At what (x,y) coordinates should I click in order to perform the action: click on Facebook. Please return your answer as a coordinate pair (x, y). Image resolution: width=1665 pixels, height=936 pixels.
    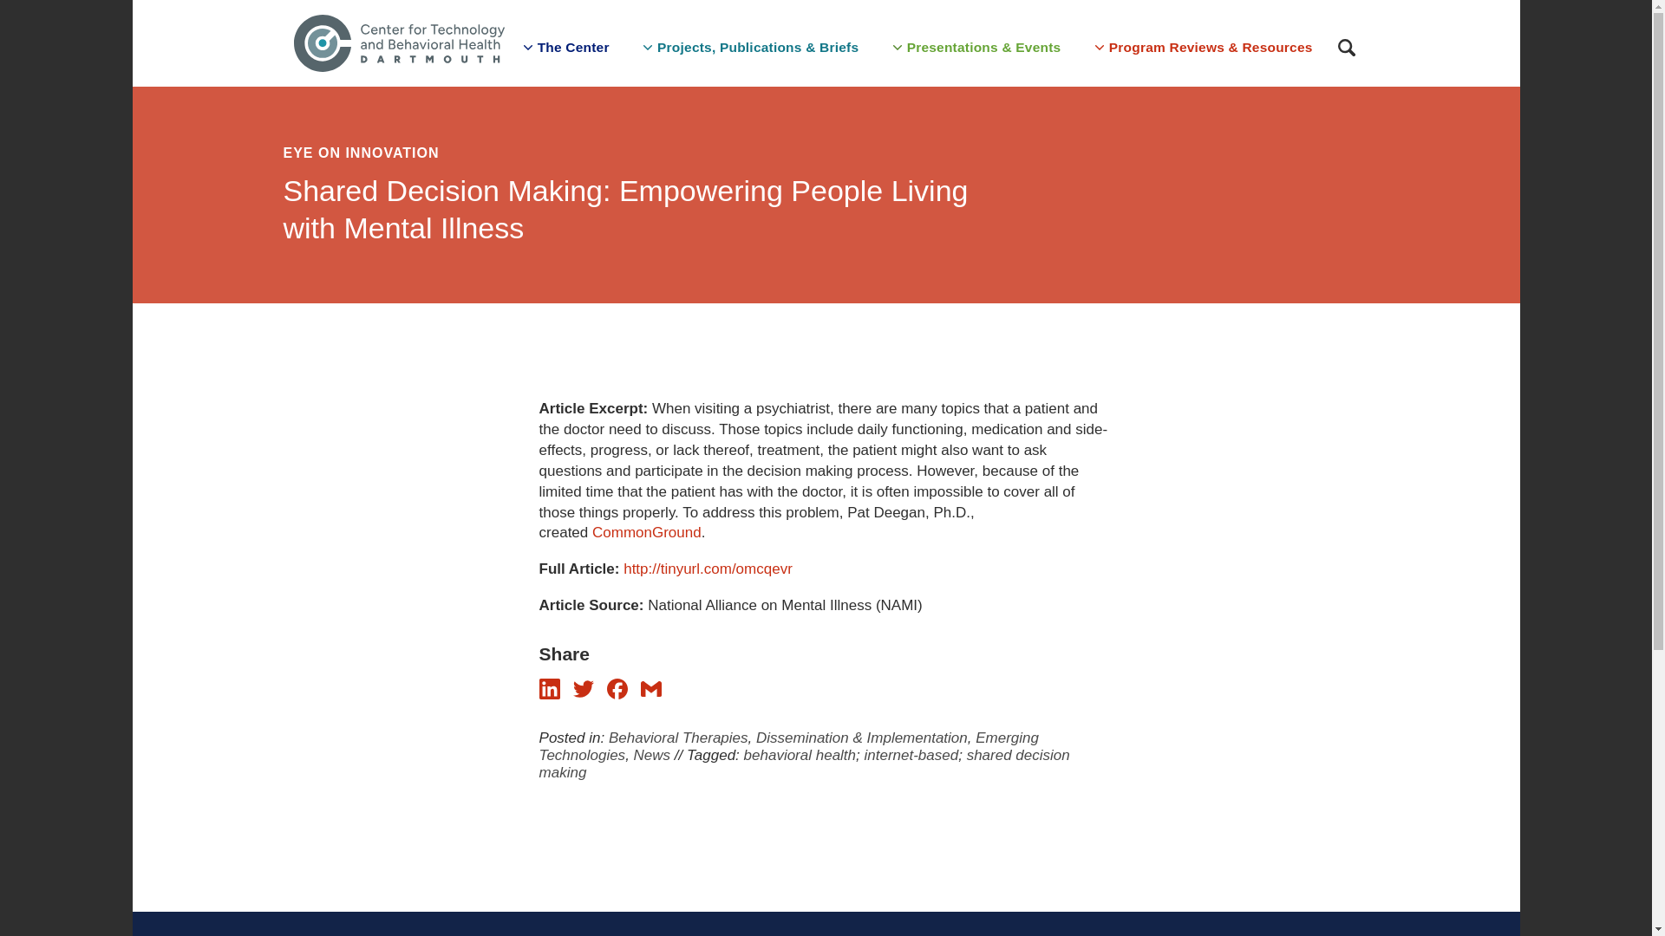
    Looking at the image, I should click on (617, 688).